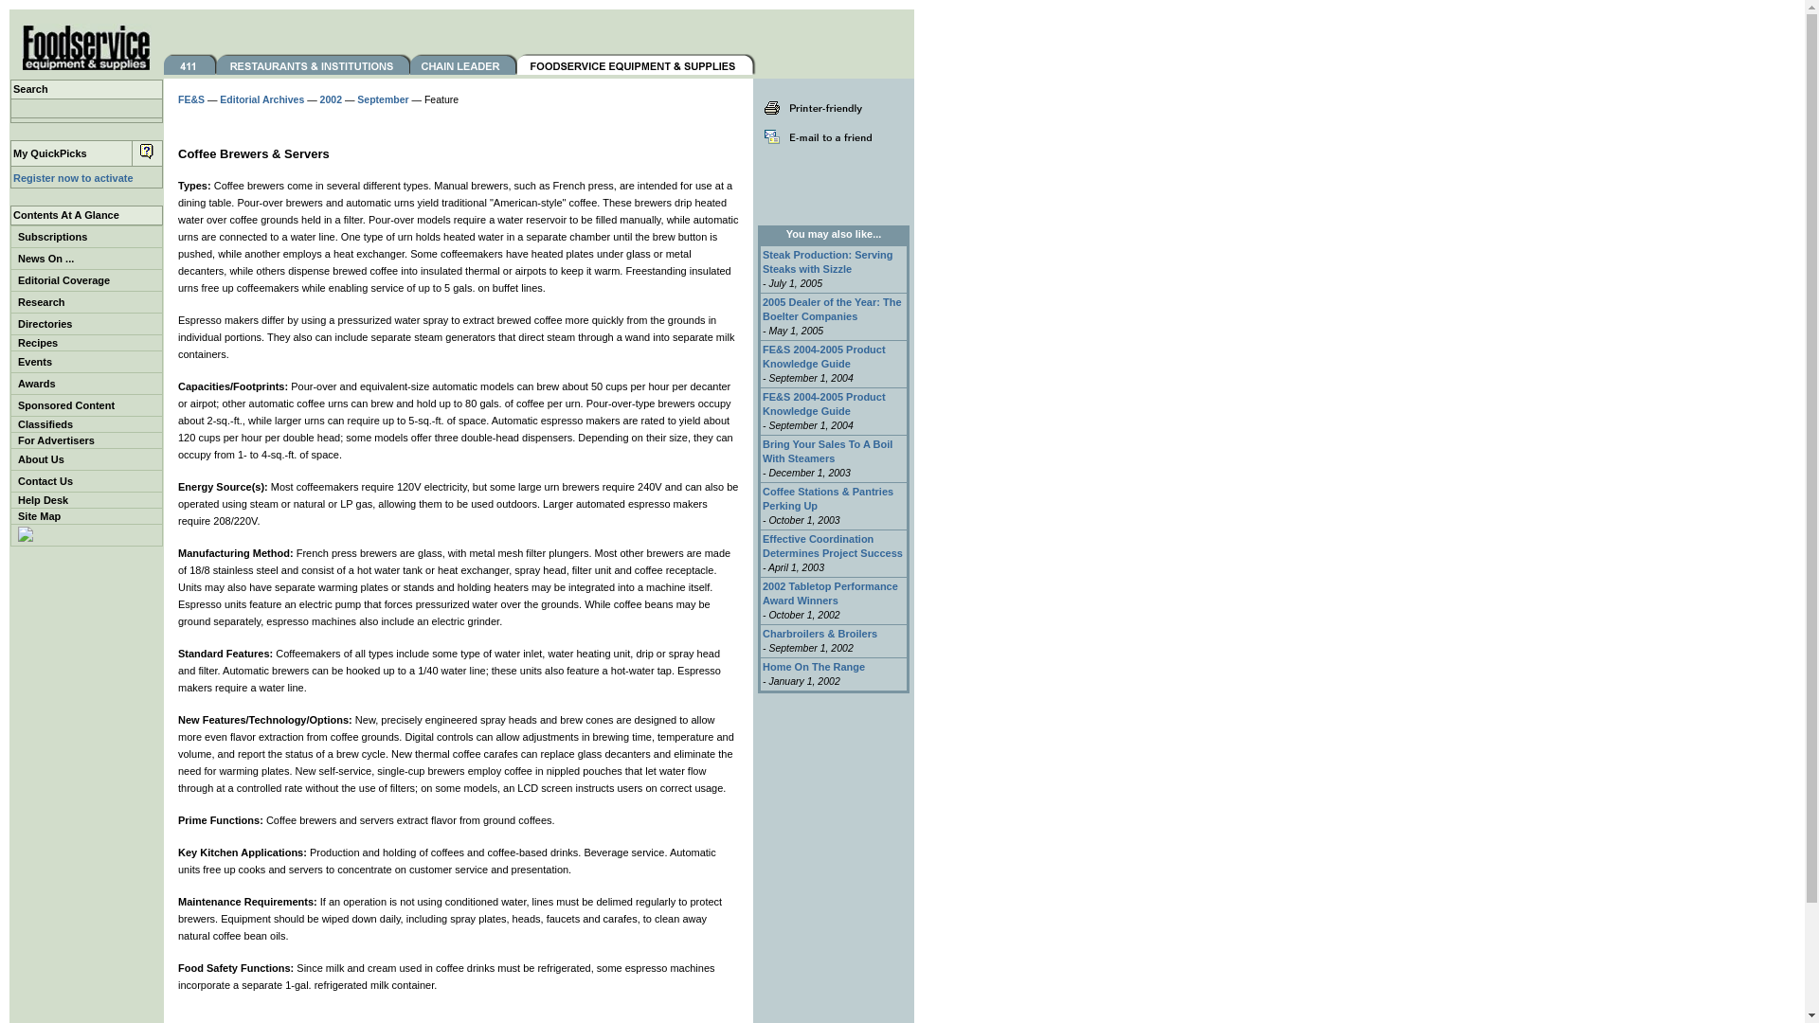 The width and height of the screenshot is (1819, 1023). Describe the element at coordinates (85, 481) in the screenshot. I see `Contact Us` at that location.